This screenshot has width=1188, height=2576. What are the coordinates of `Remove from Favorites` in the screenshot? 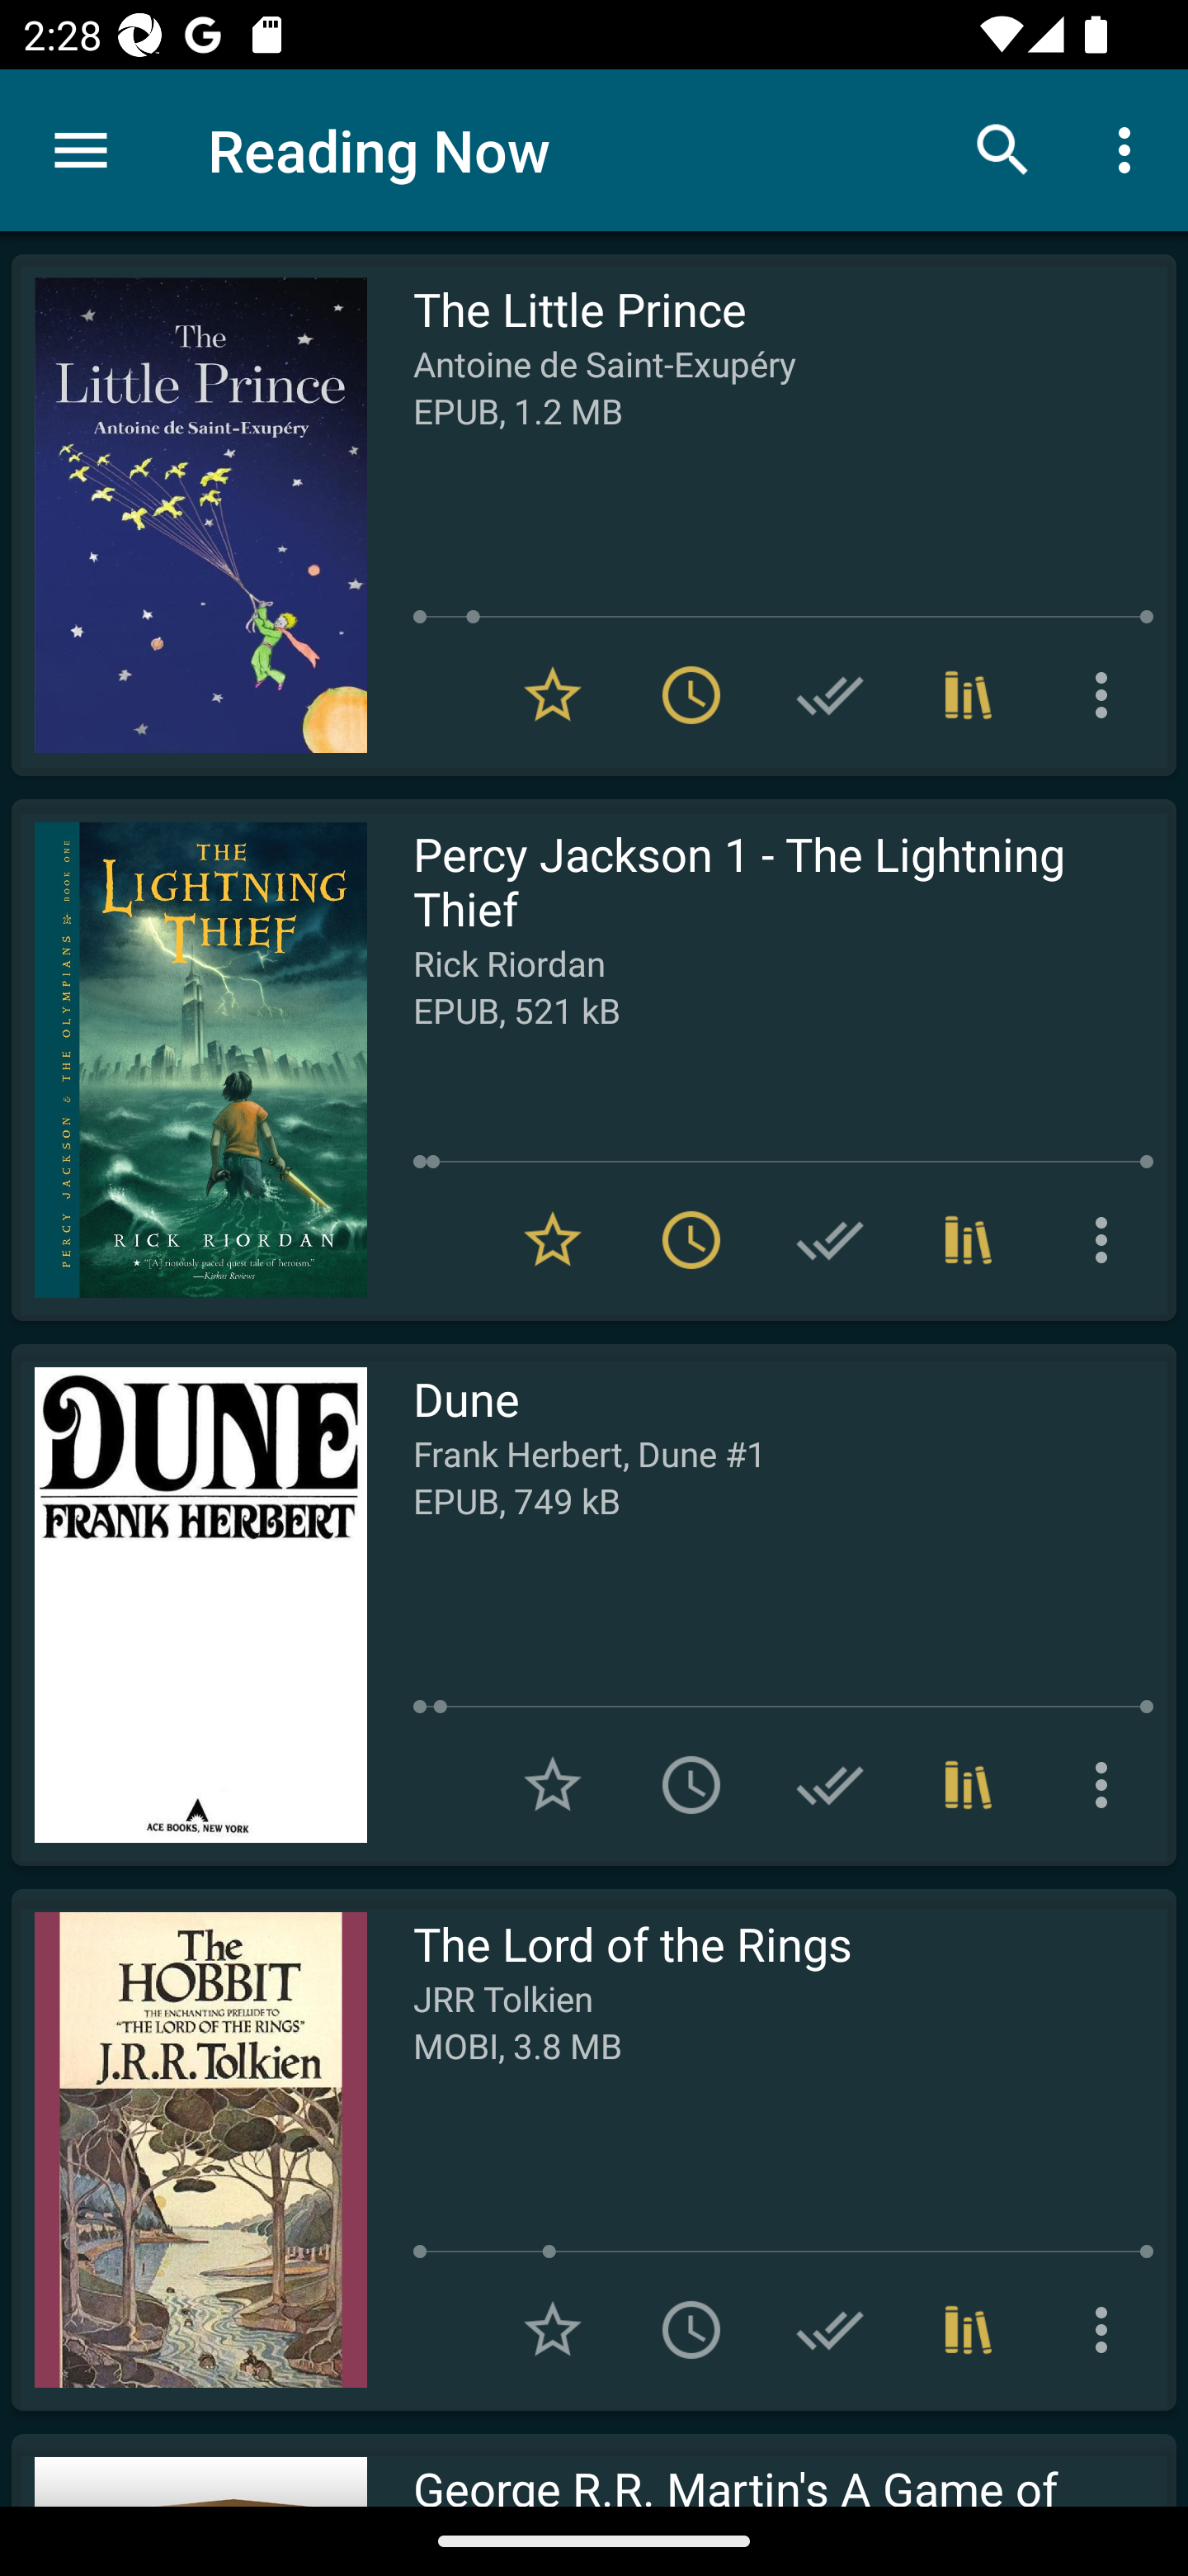 It's located at (553, 695).